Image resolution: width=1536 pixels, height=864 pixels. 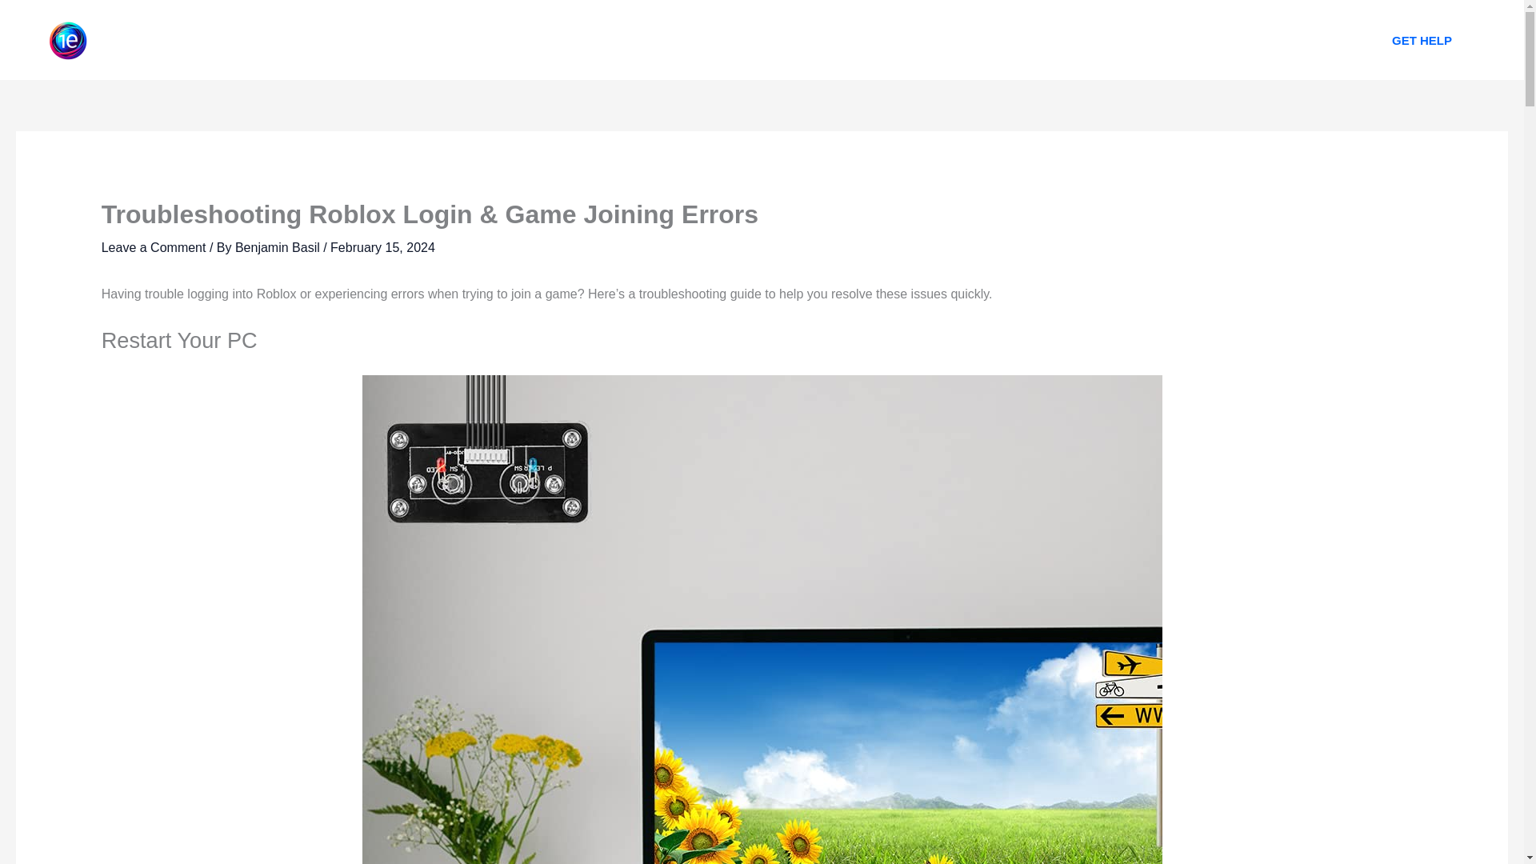 I want to click on GET HELP, so click(x=1422, y=40).